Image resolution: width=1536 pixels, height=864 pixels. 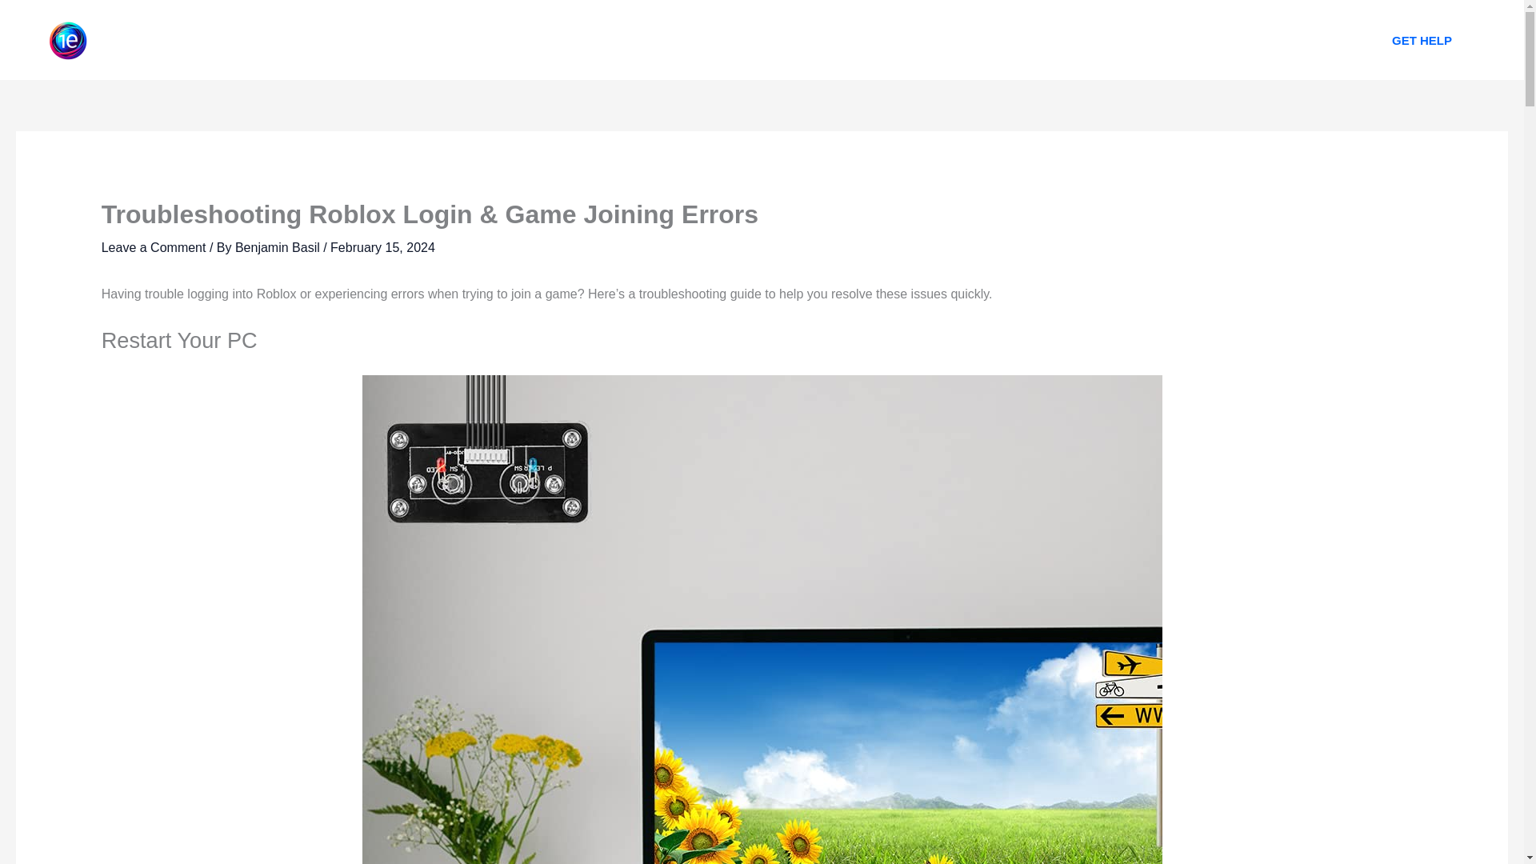 I want to click on GET HELP, so click(x=1422, y=40).